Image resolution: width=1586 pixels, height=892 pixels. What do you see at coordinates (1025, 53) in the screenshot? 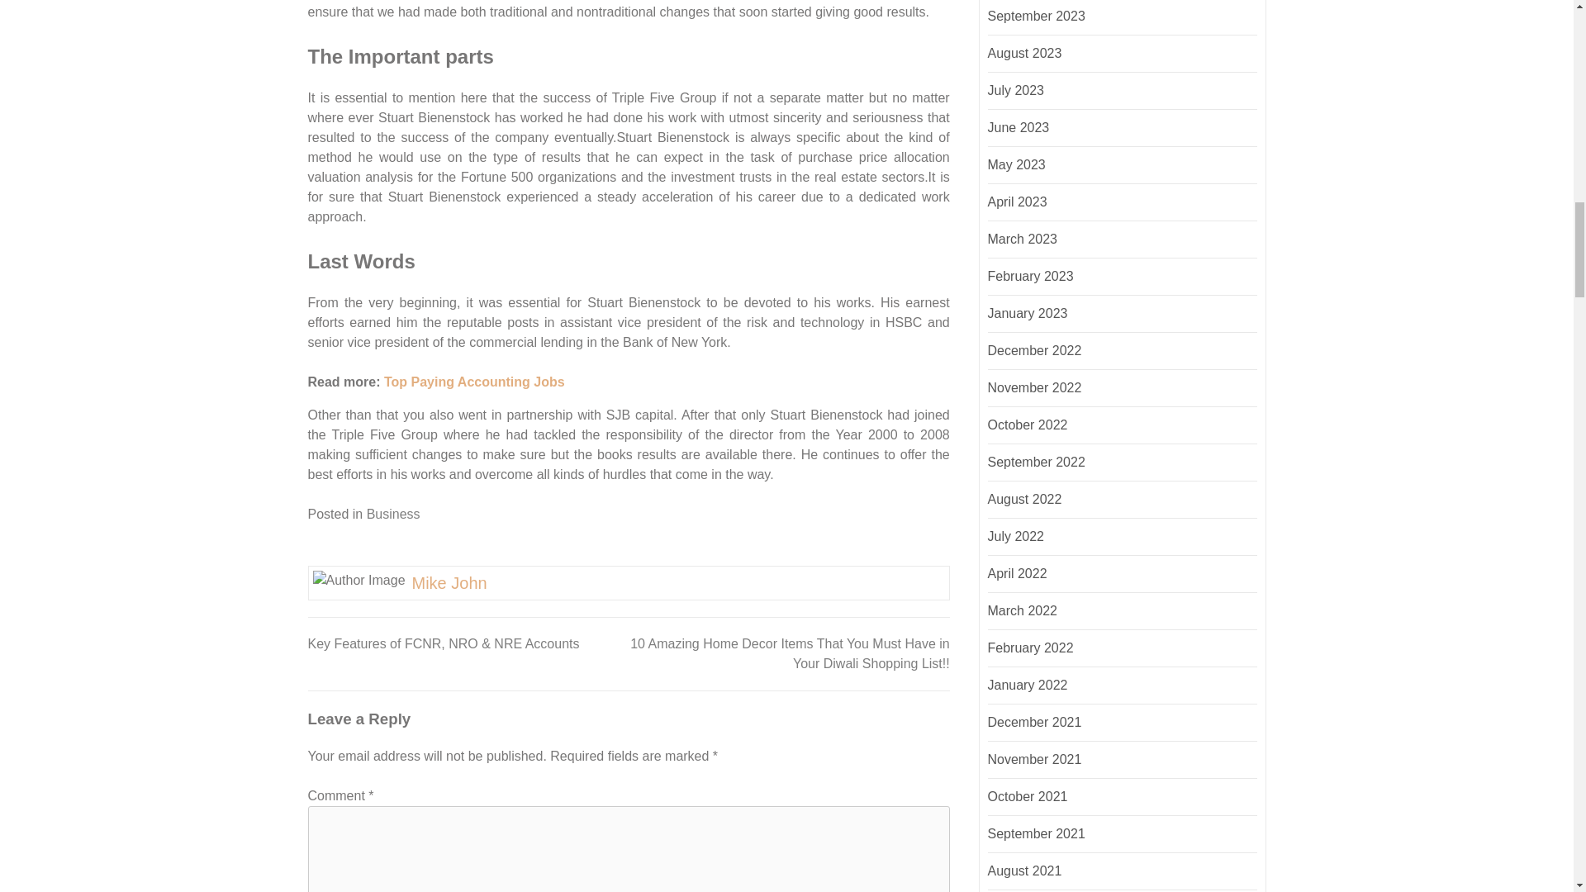
I see `August 2023` at bounding box center [1025, 53].